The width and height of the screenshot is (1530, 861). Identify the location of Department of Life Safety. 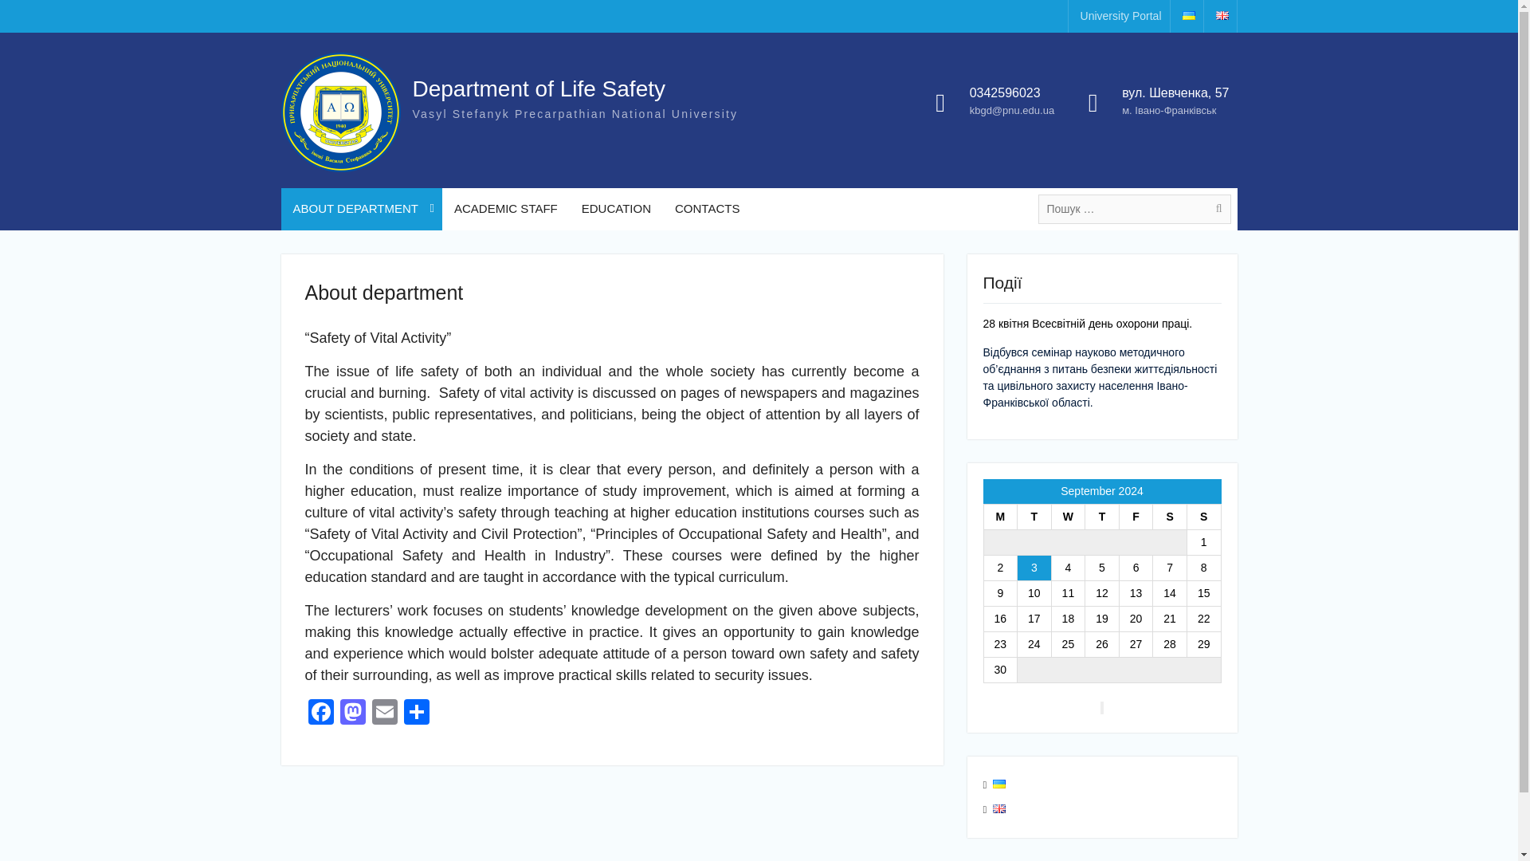
(539, 89).